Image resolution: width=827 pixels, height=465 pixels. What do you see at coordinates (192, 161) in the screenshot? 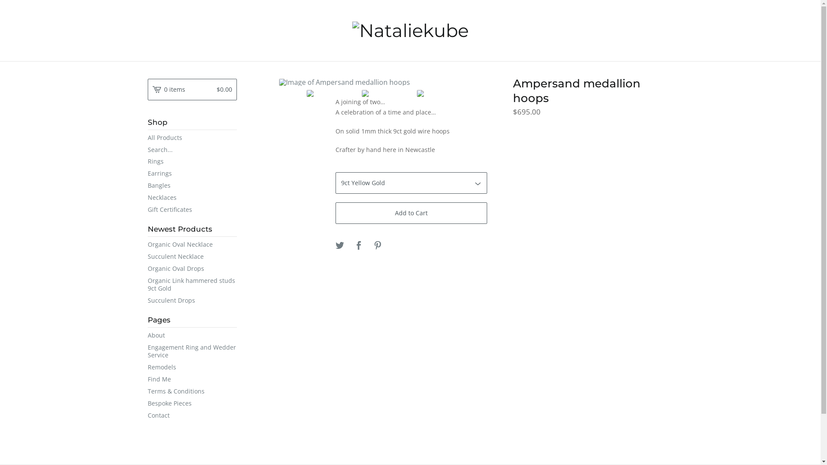
I see `Rings` at bounding box center [192, 161].